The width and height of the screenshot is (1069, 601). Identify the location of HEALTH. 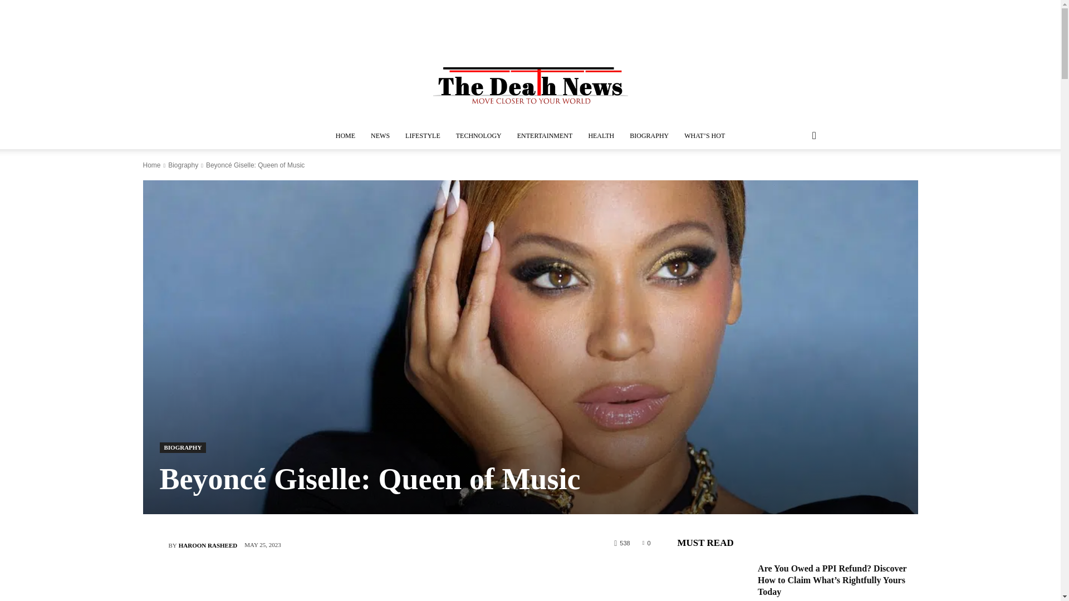
(601, 136).